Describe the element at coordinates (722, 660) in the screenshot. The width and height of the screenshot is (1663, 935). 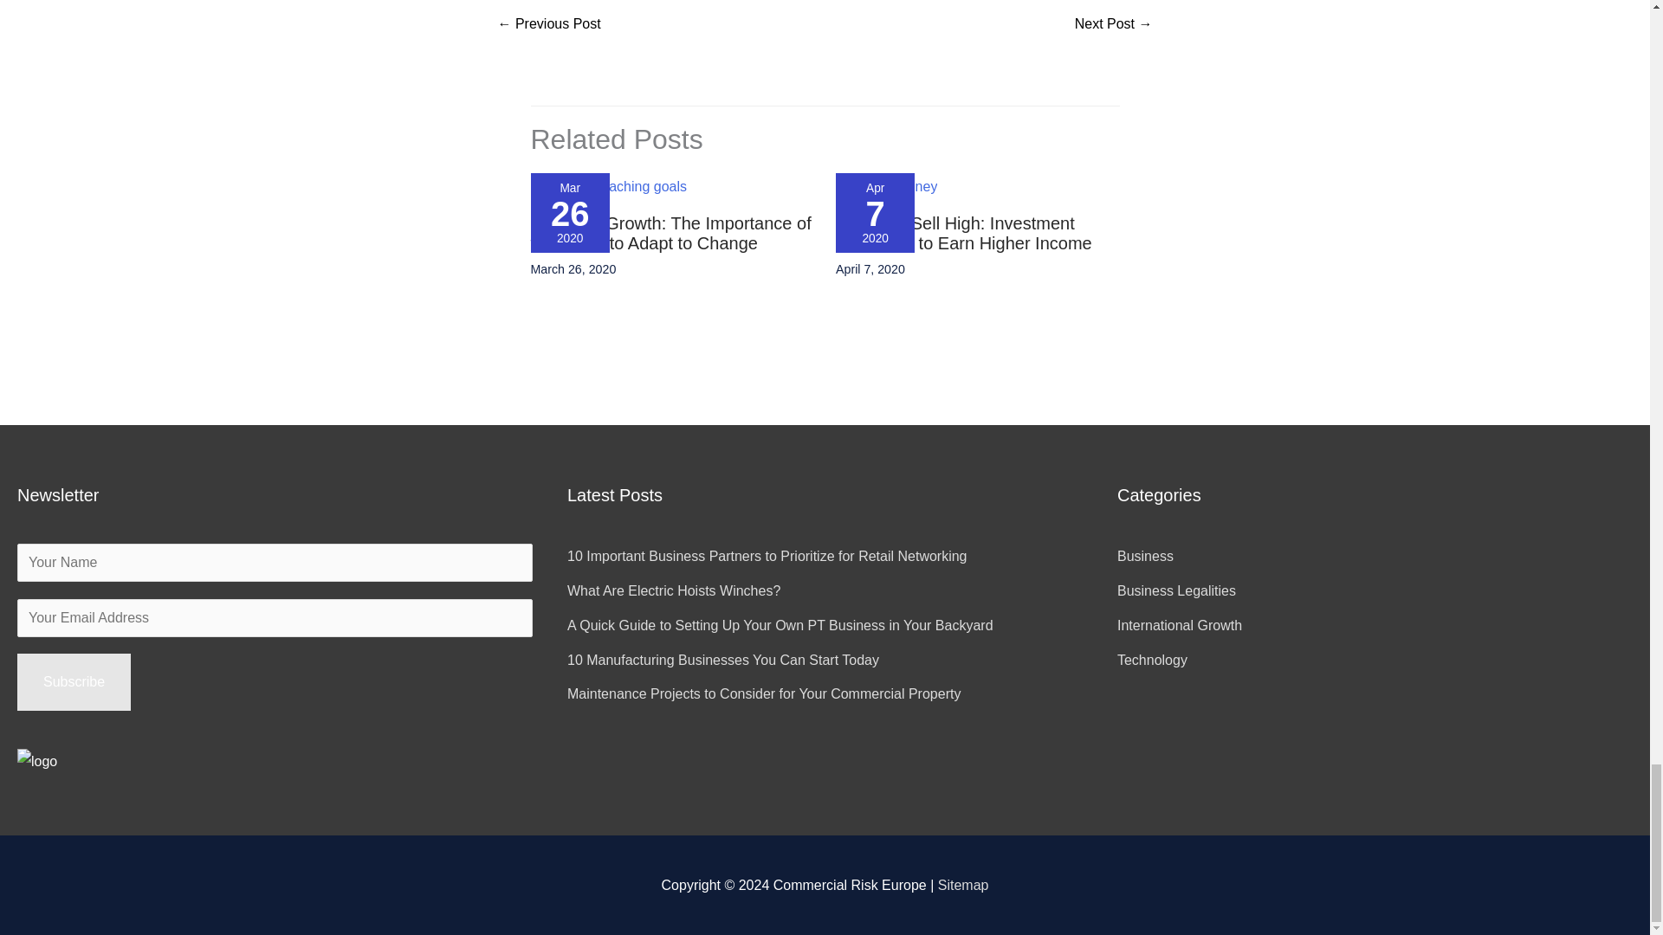
I see `10 Manufacturing Businesses You Can Start Today` at that location.